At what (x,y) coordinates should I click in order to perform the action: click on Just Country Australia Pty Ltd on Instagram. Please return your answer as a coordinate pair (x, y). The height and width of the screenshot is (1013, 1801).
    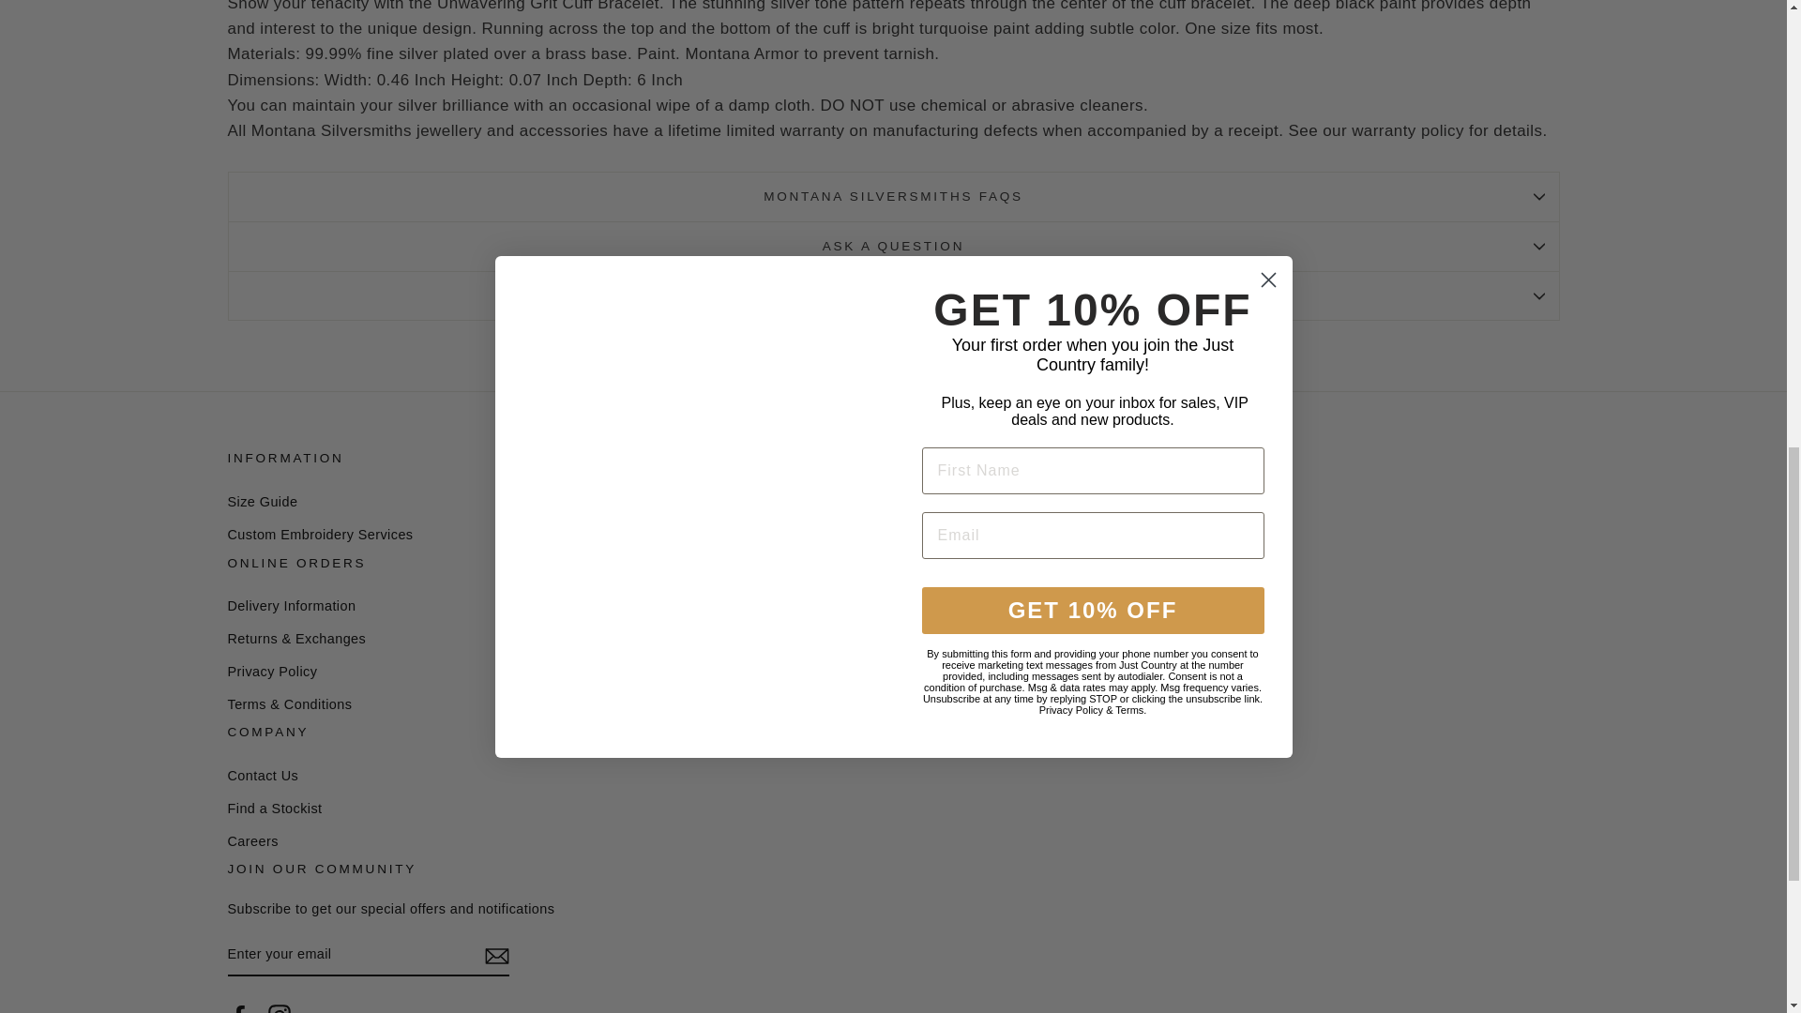
    Looking at the image, I should click on (280, 1009).